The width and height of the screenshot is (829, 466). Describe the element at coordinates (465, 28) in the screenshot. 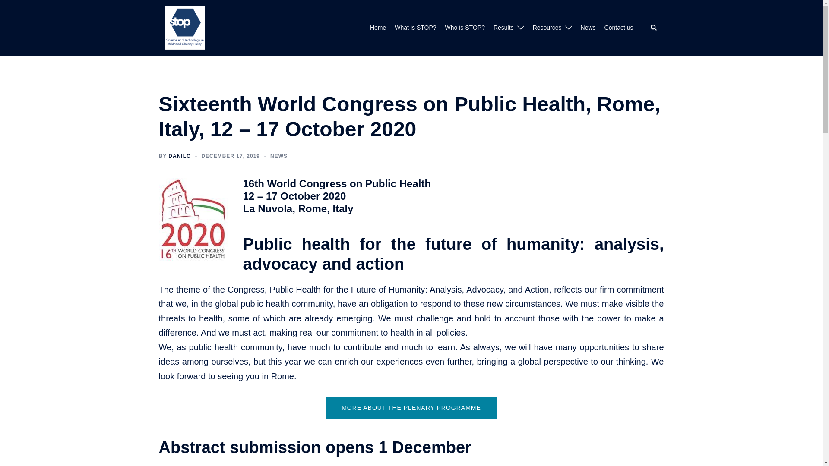

I see `Who is STOP?` at that location.